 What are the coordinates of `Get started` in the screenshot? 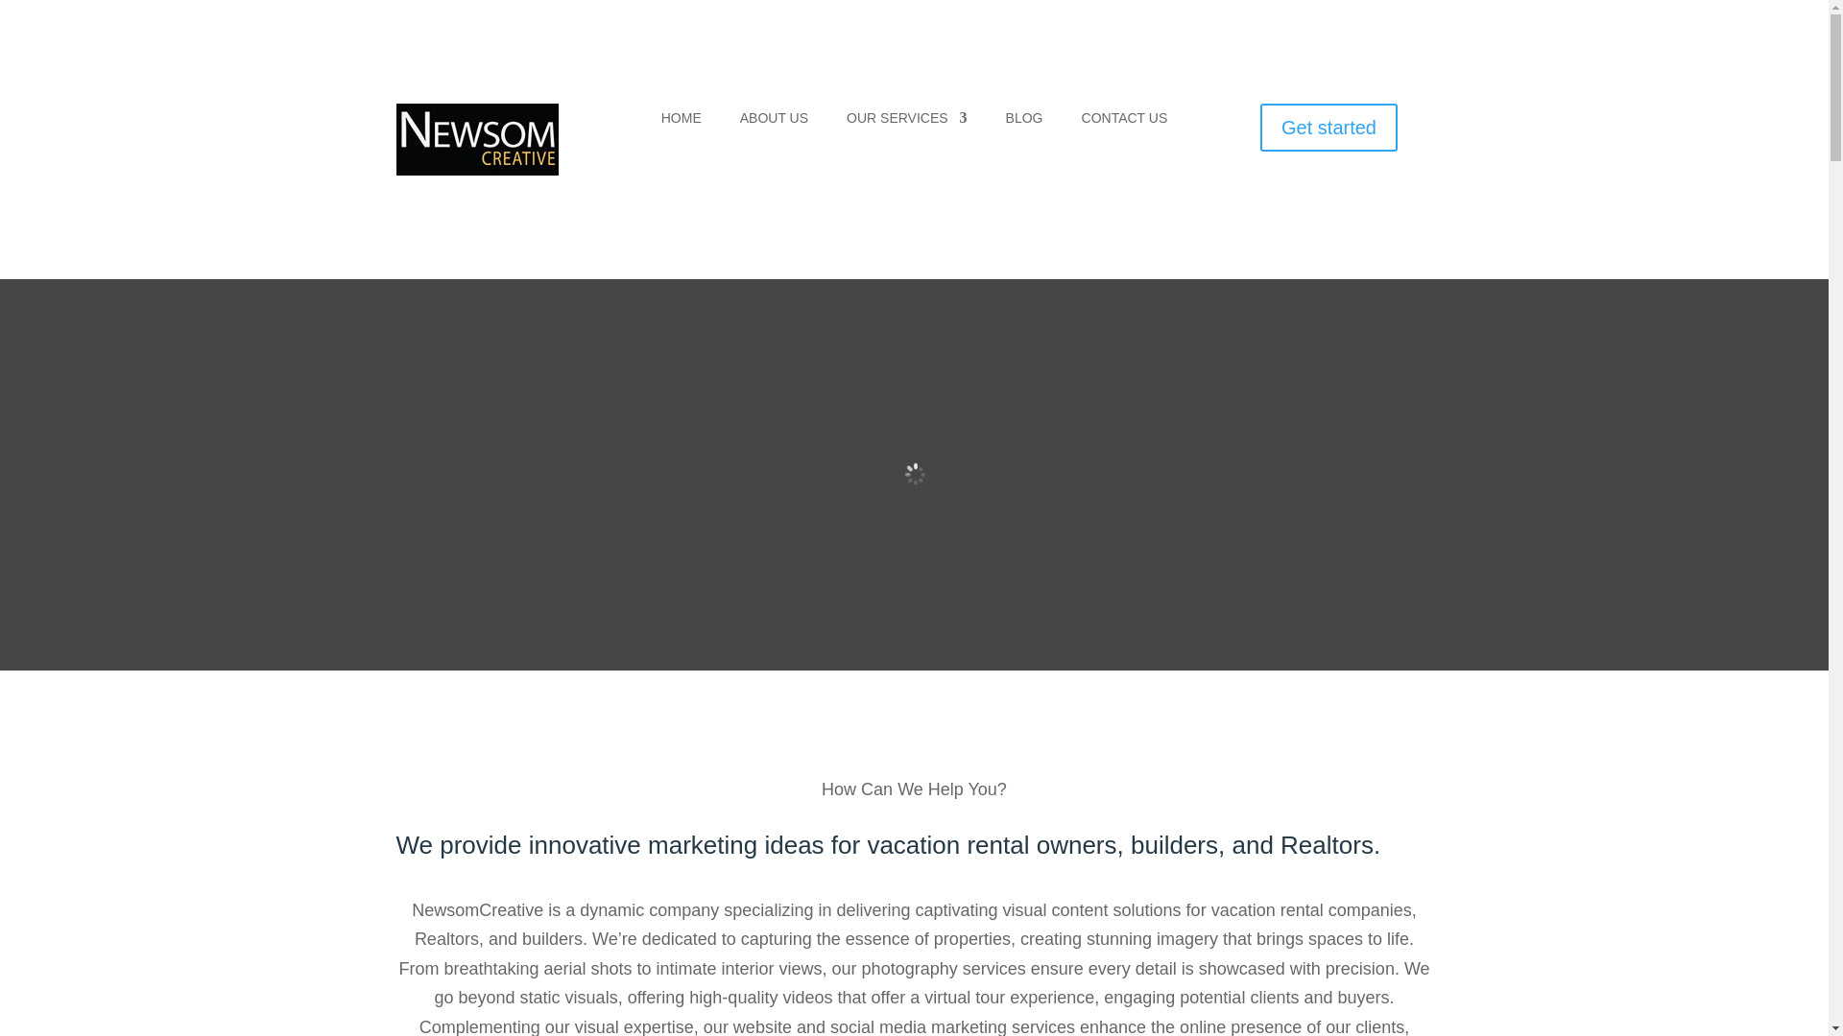 It's located at (1328, 127).